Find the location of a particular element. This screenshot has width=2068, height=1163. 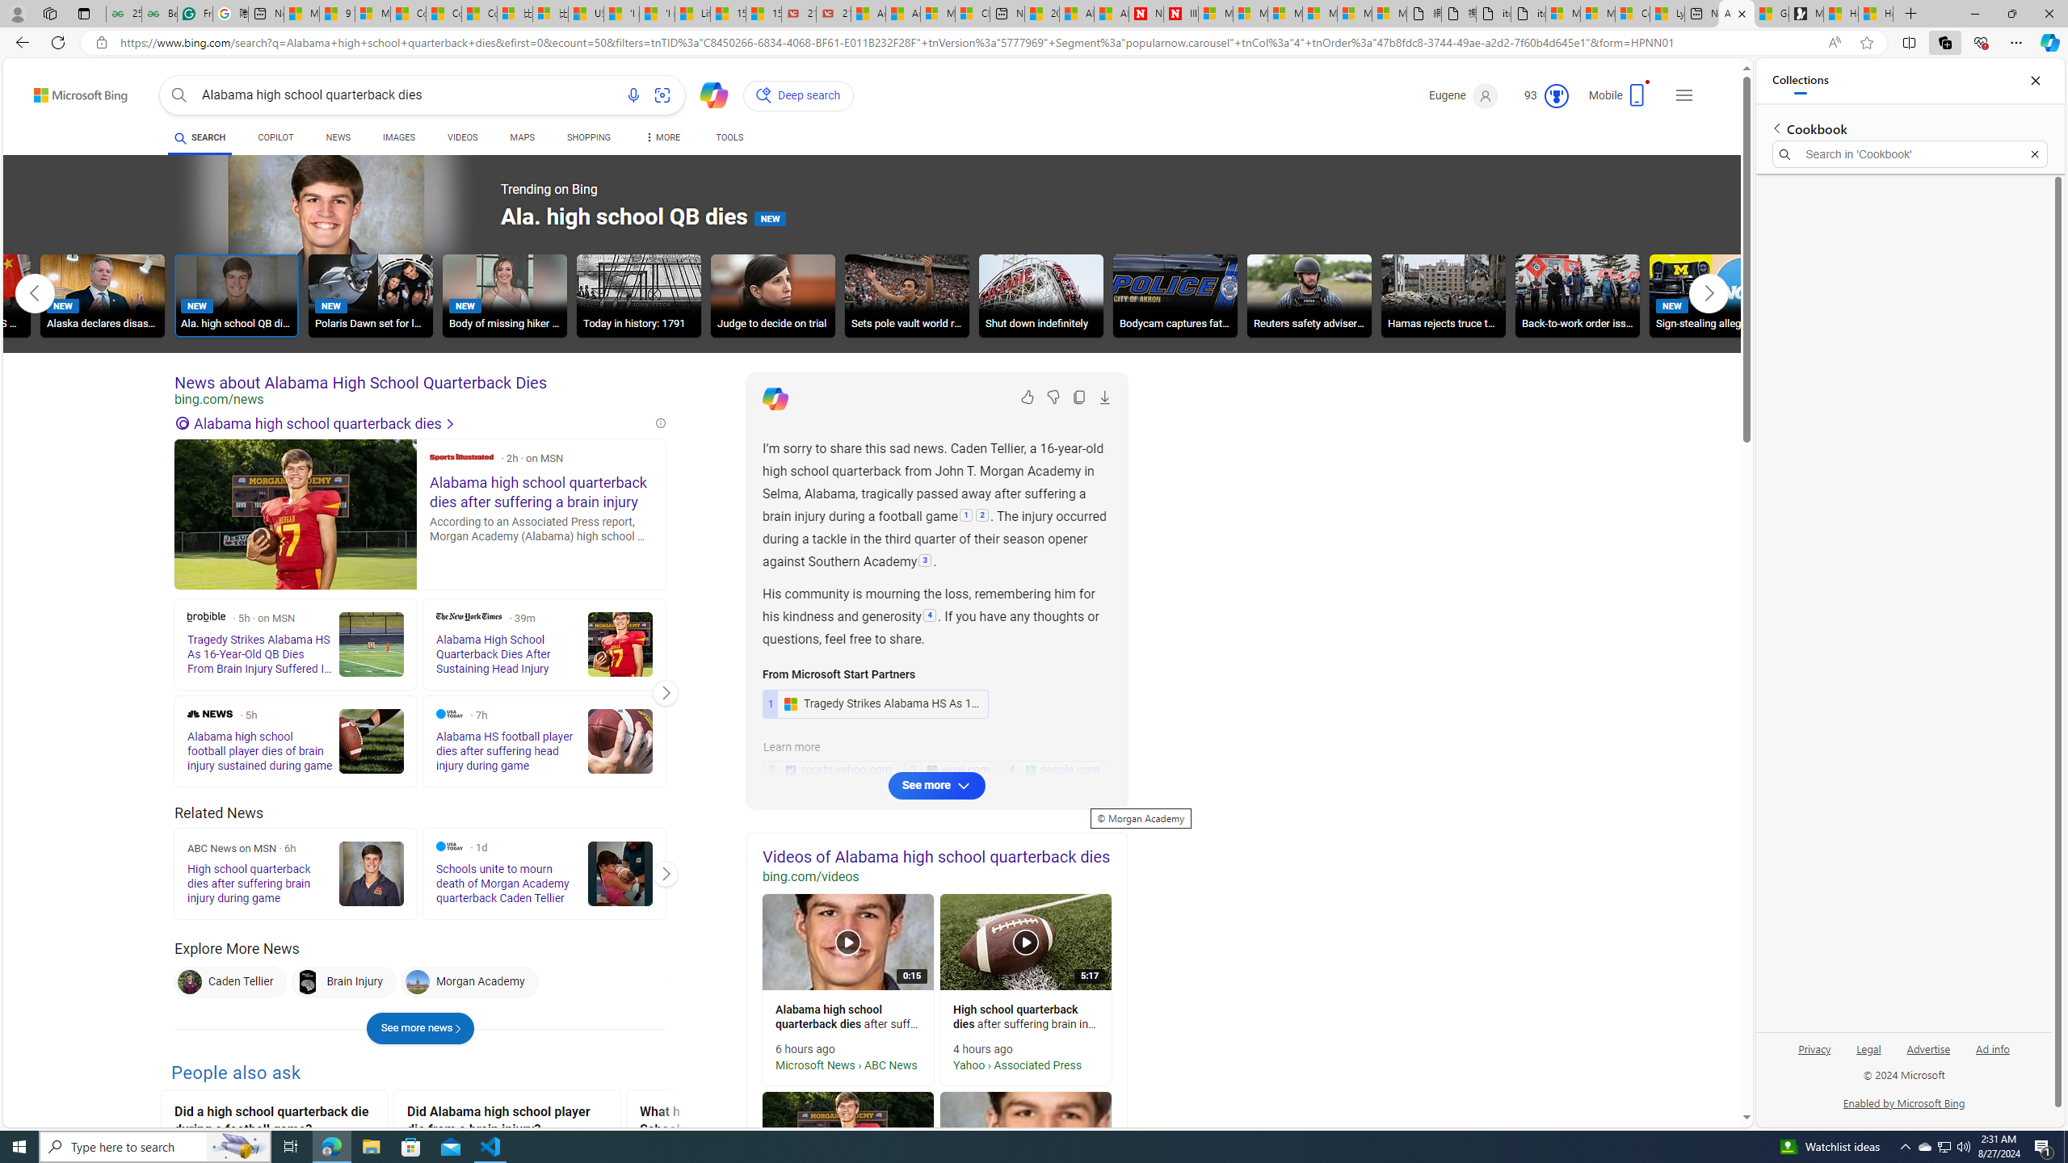

What happened to a Selma High School quarterback? is located at coordinates (739, 1123).